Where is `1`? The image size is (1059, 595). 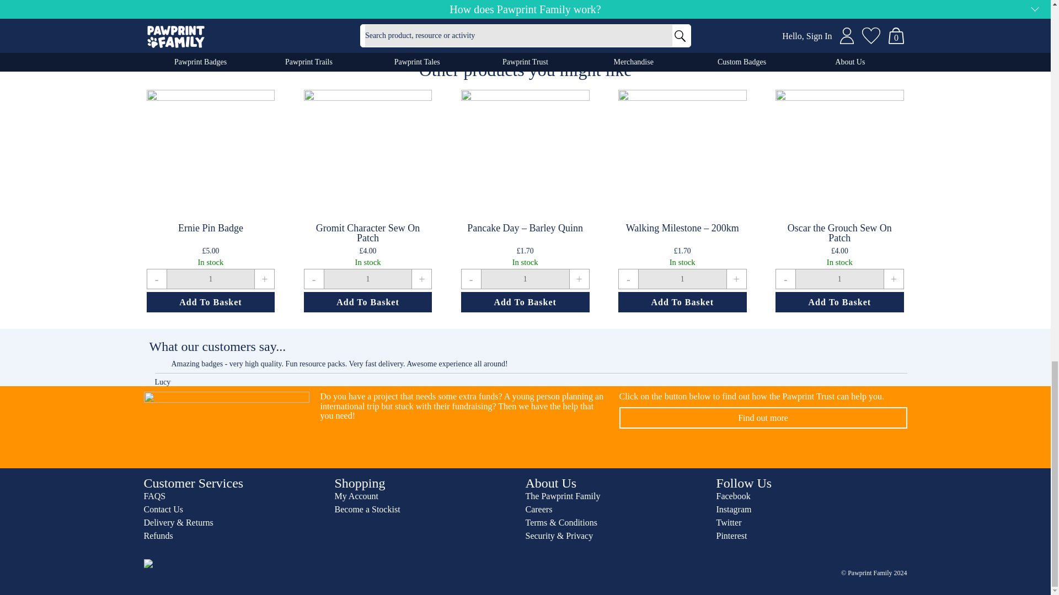 1 is located at coordinates (839, 279).